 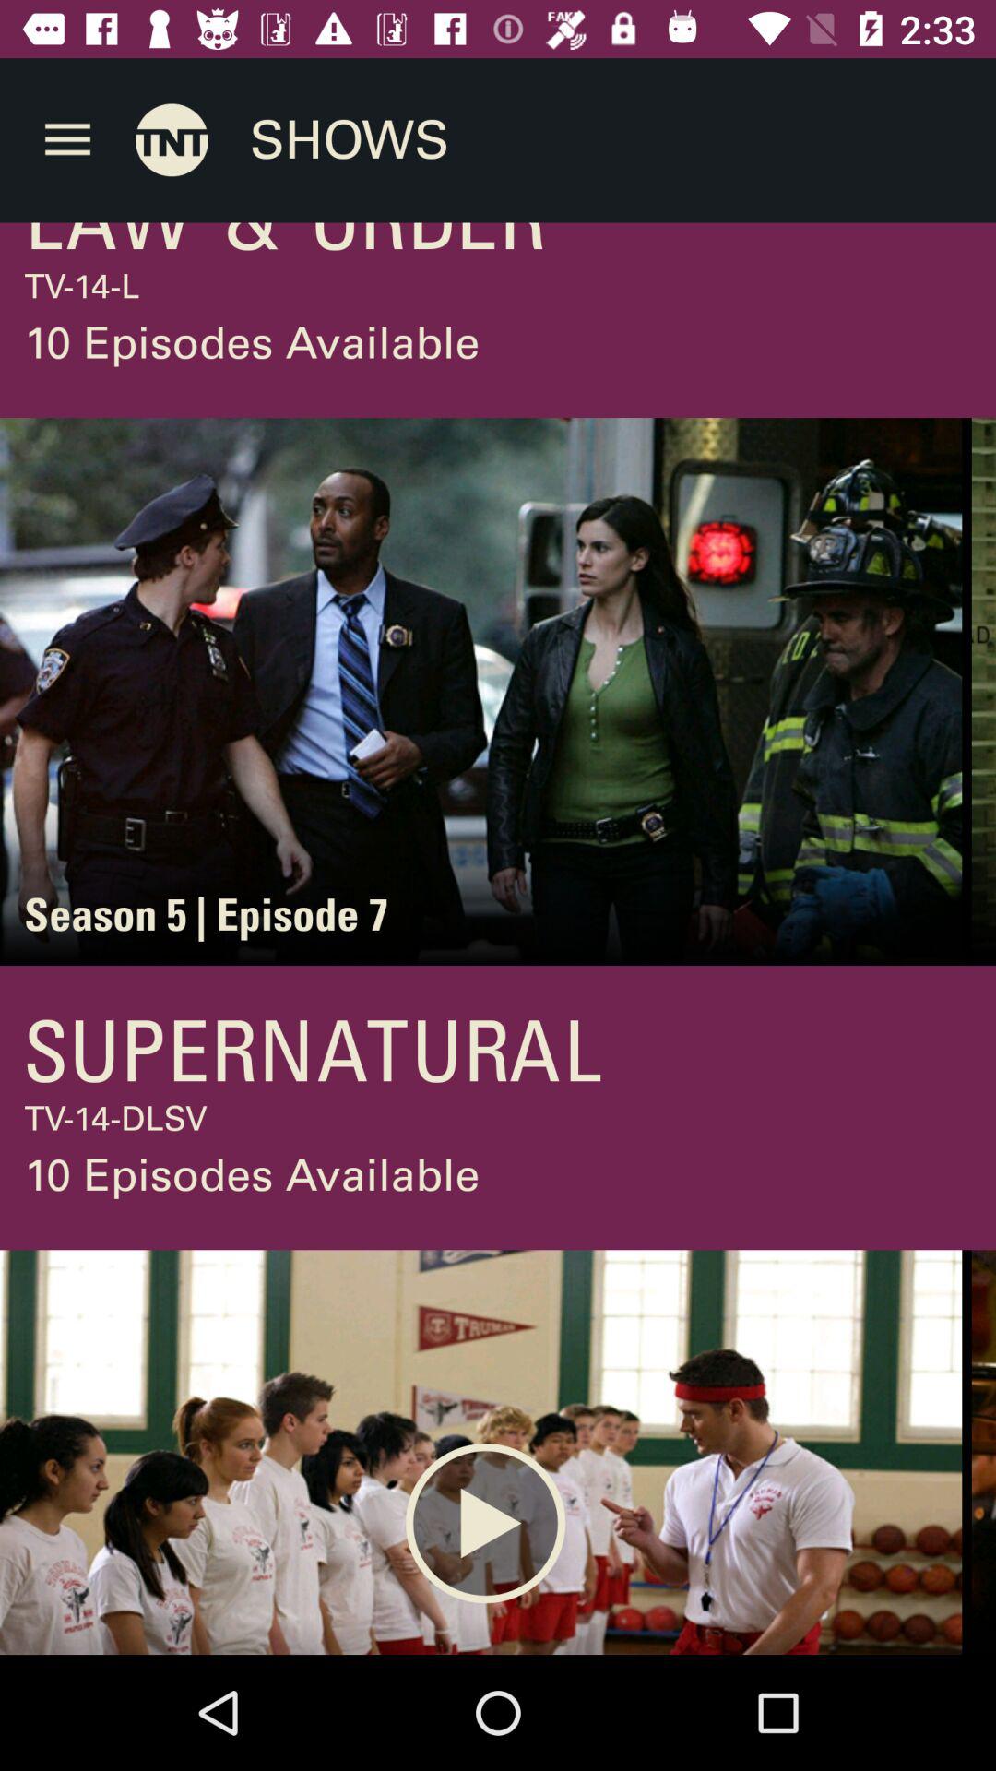 What do you see at coordinates (172, 140) in the screenshot?
I see `go to tnt page` at bounding box center [172, 140].